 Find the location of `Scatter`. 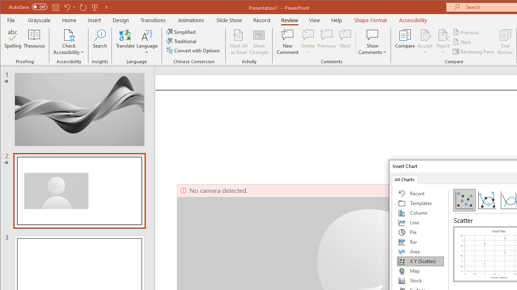

Scatter is located at coordinates (464, 200).